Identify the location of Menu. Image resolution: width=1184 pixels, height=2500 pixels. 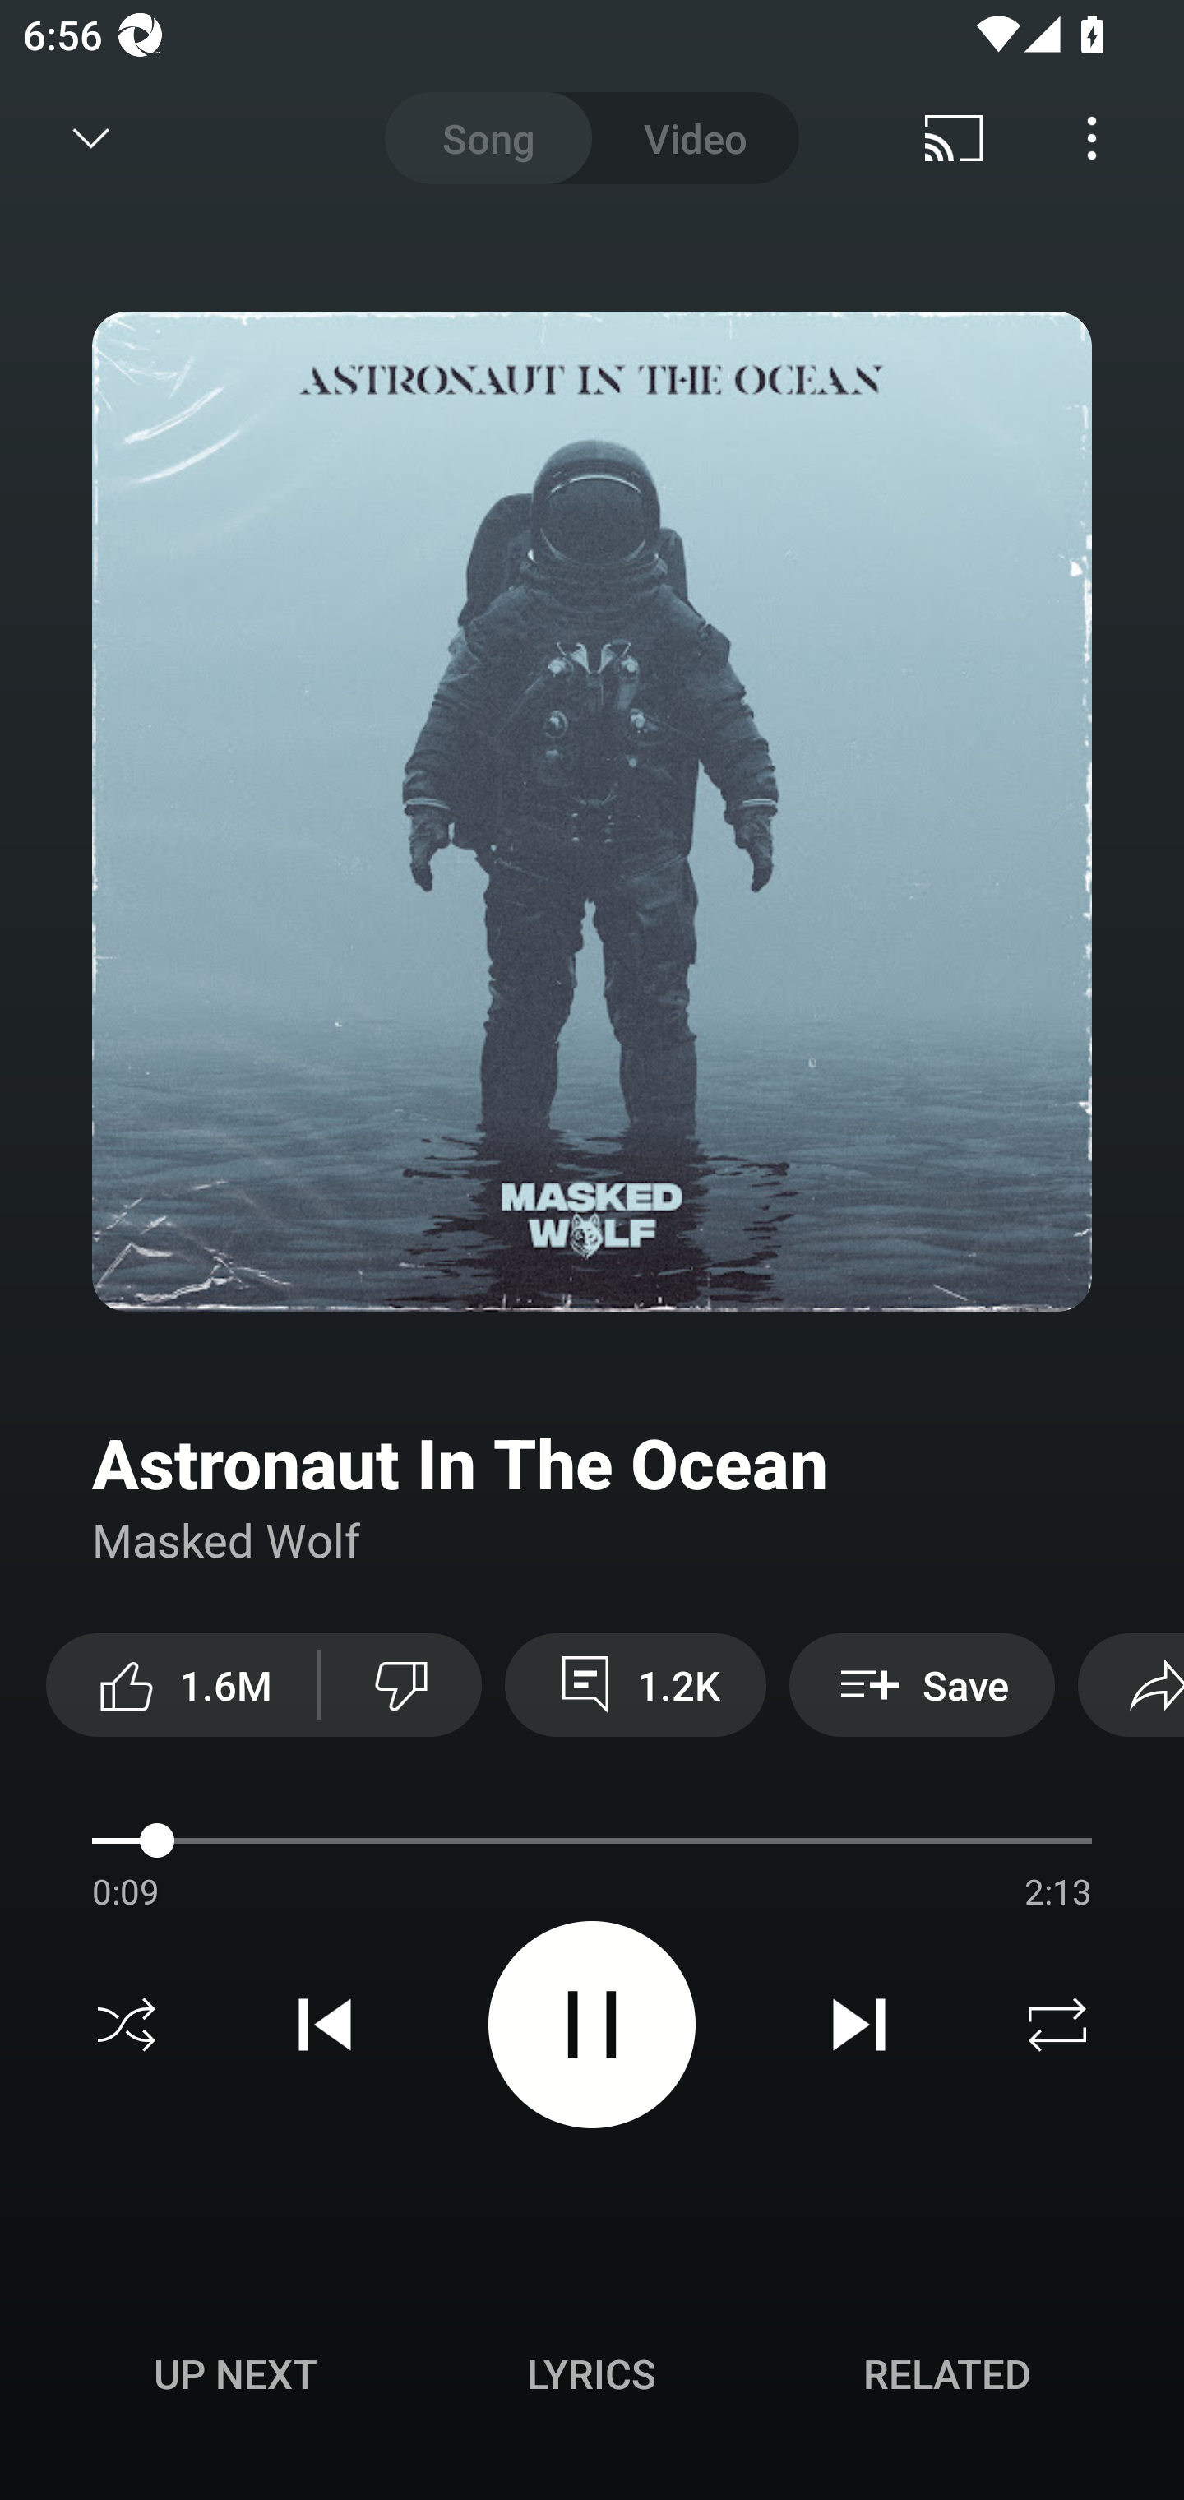
(1092, 138).